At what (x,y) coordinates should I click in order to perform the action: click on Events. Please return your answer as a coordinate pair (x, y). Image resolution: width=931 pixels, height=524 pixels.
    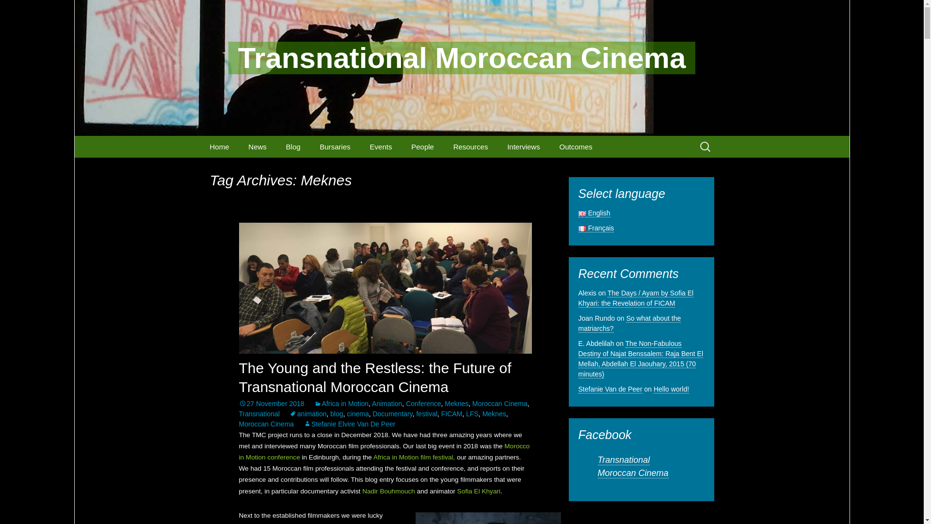
    Looking at the image, I should click on (381, 147).